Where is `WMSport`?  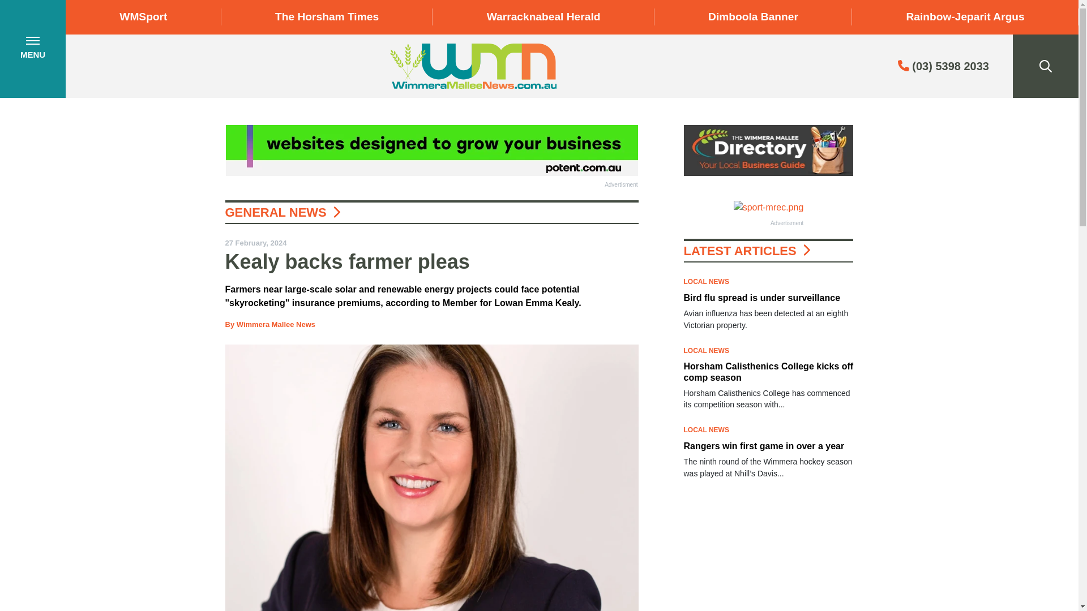 WMSport is located at coordinates (143, 17).